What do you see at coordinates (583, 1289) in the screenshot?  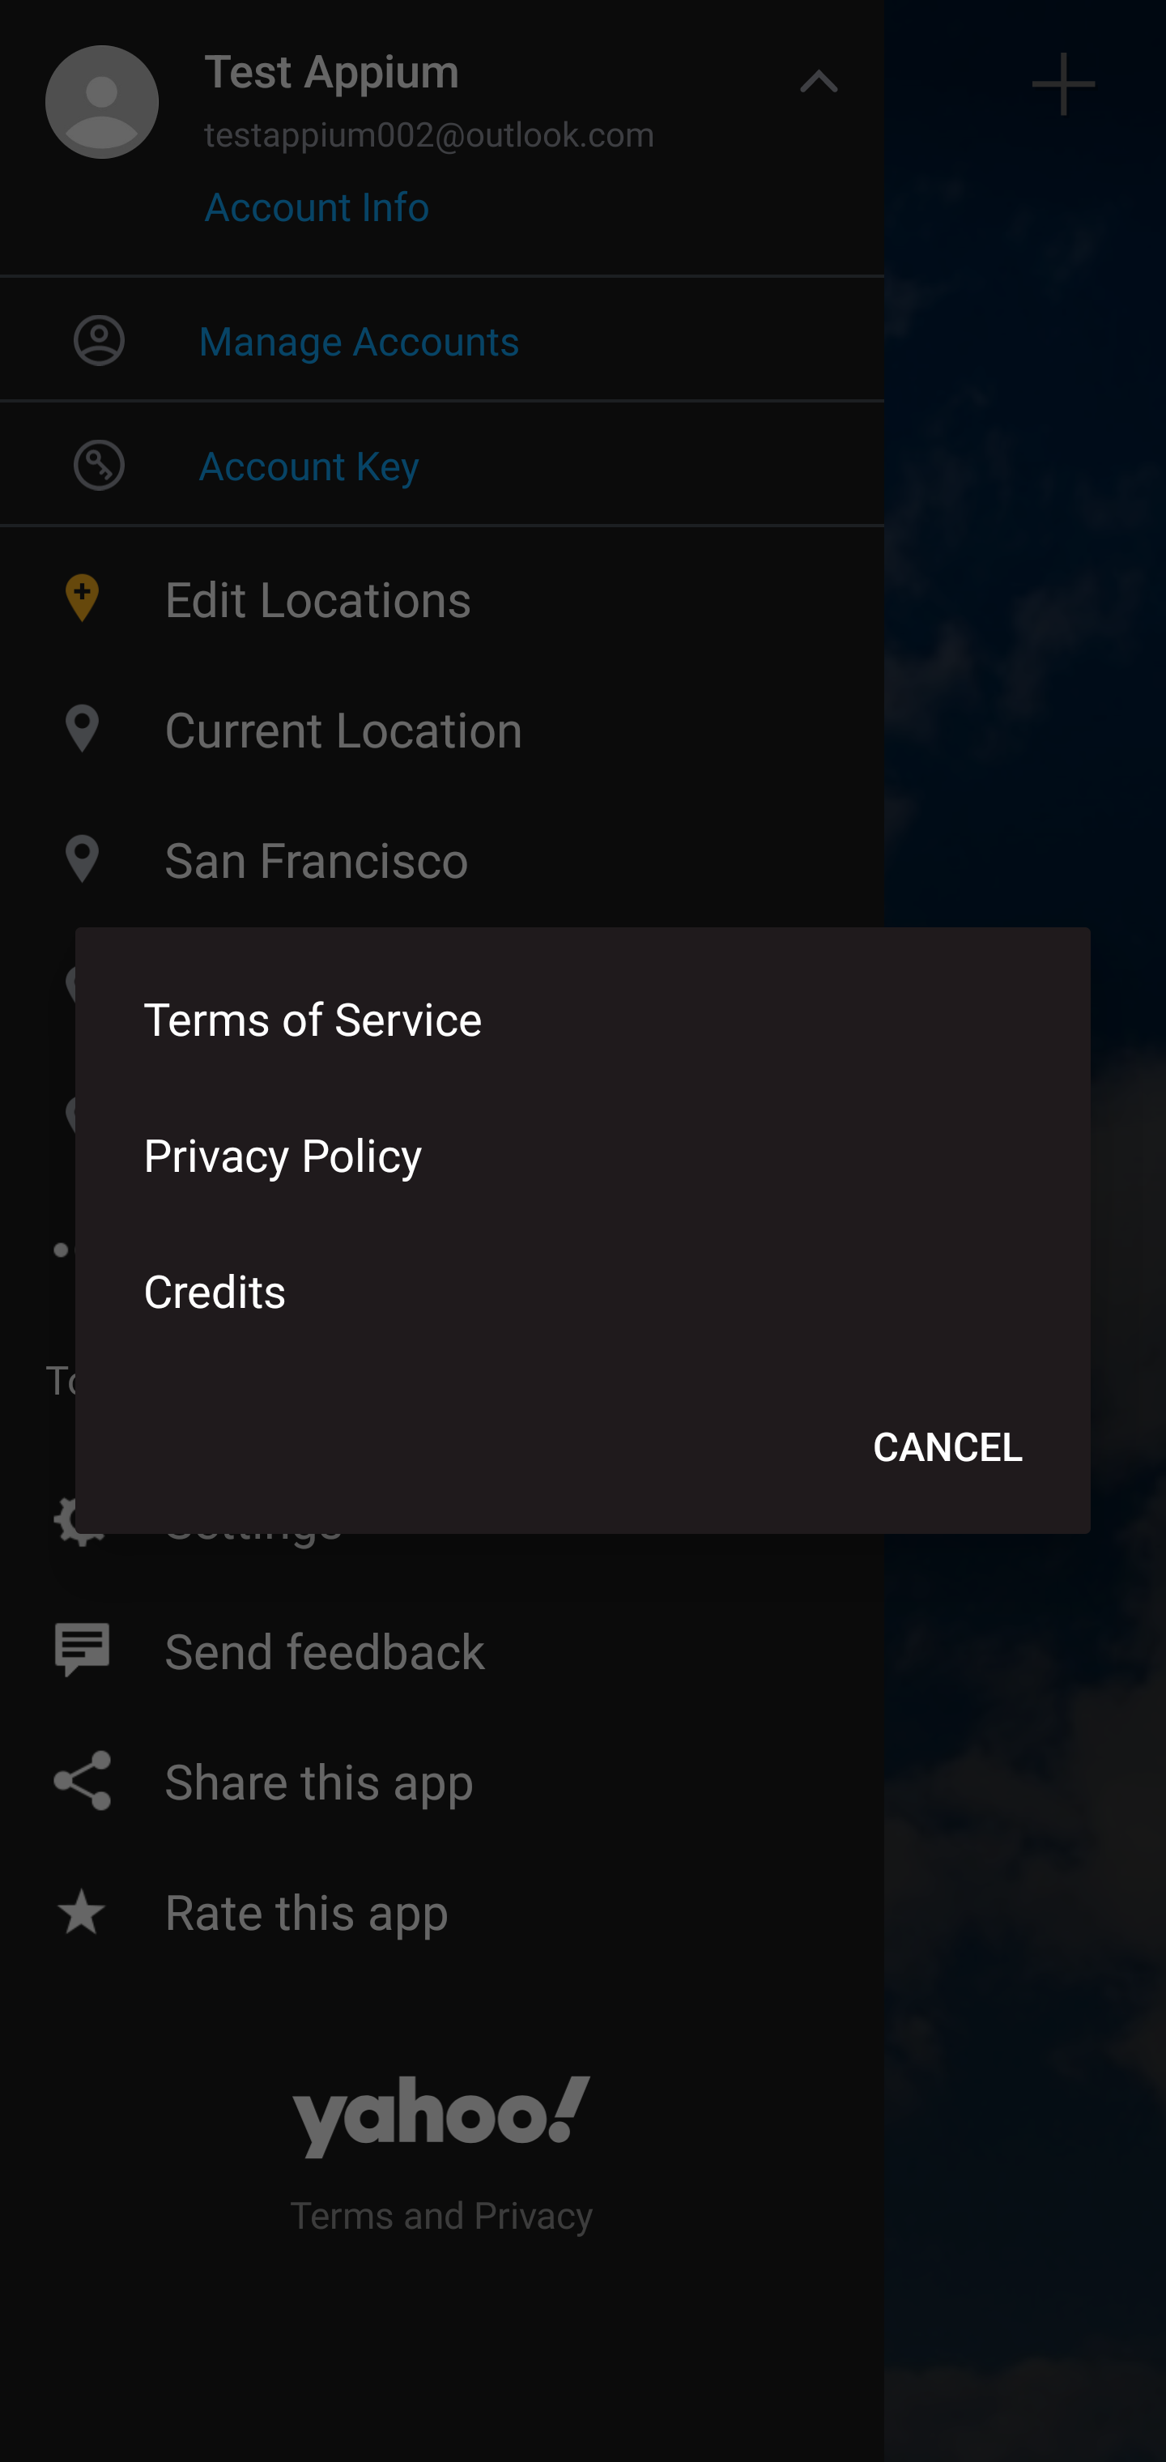 I see `Credits` at bounding box center [583, 1289].